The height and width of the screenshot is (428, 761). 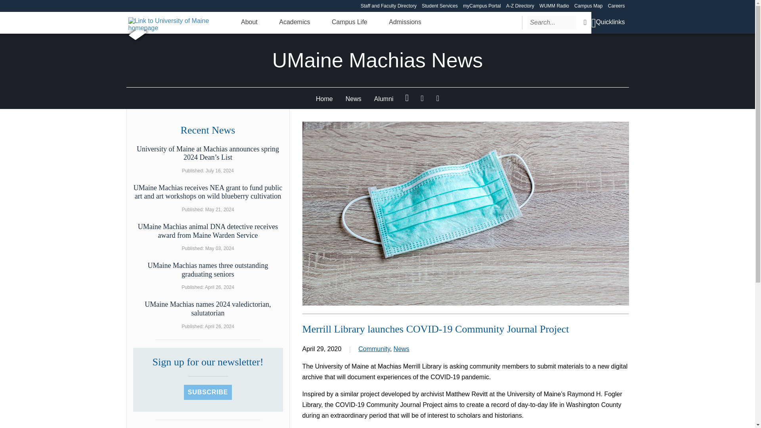 I want to click on About, so click(x=249, y=22).